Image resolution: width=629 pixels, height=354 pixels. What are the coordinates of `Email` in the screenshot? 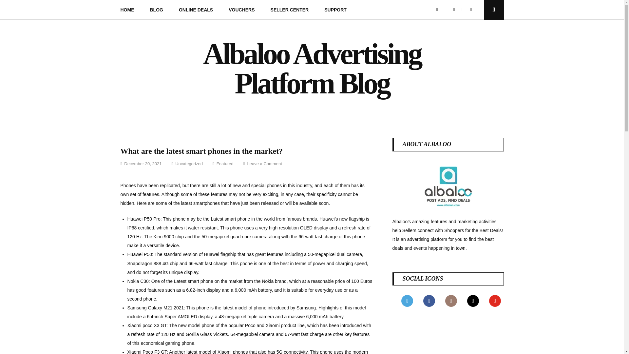 It's located at (457, 10).